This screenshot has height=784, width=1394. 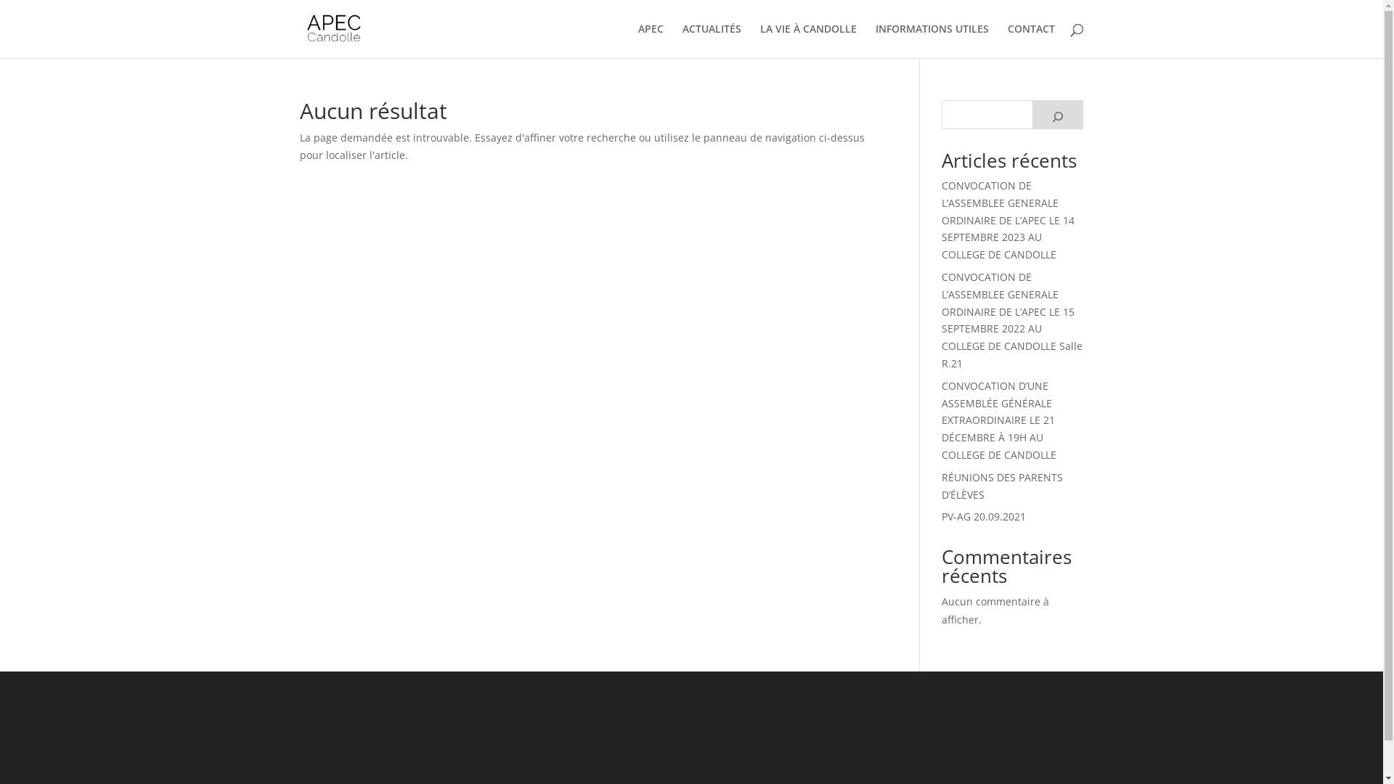 What do you see at coordinates (932, 41) in the screenshot?
I see `INFORMATIONS UTILES` at bounding box center [932, 41].